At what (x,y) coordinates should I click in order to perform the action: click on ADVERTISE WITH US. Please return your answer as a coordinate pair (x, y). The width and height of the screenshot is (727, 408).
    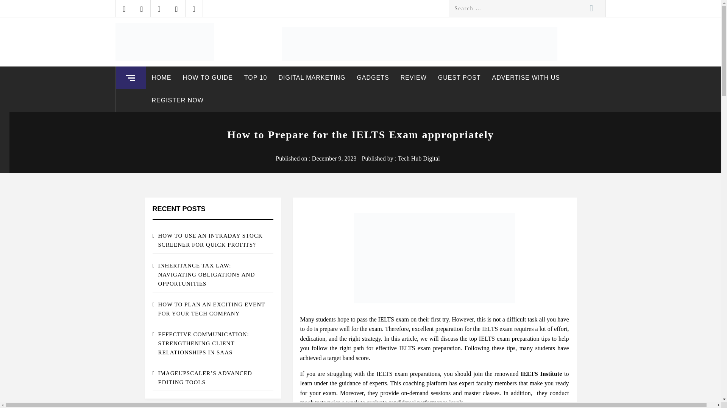
    Looking at the image, I should click on (526, 78).